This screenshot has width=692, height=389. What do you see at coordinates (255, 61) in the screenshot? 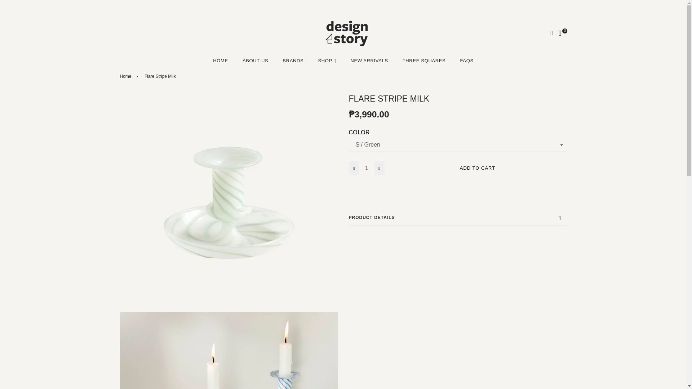
I see `ABOUT US` at bounding box center [255, 61].